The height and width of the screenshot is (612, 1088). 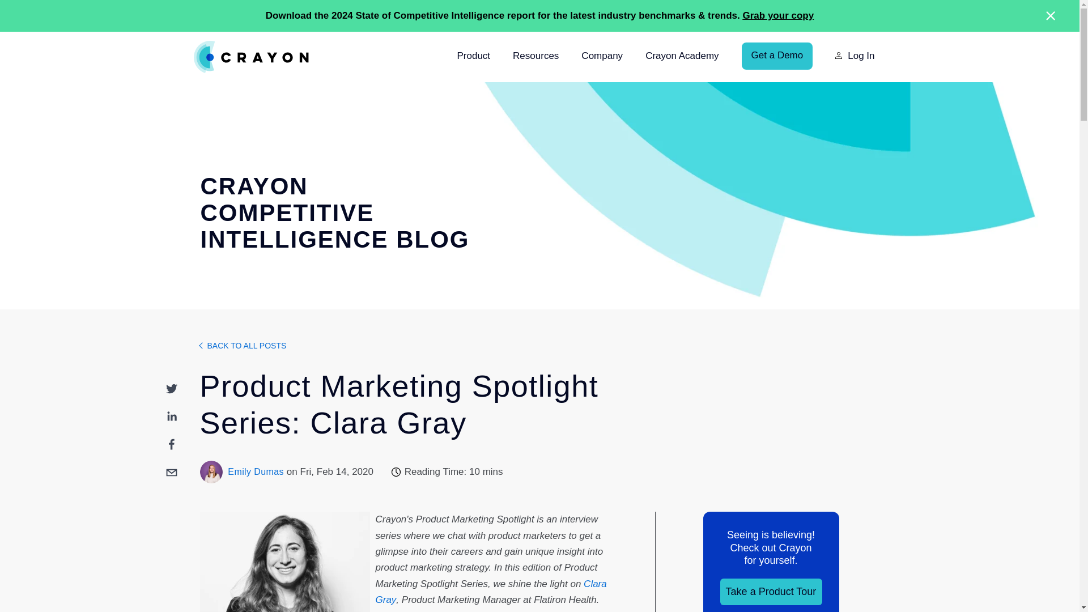 I want to click on Clara Gray, so click(x=491, y=592).